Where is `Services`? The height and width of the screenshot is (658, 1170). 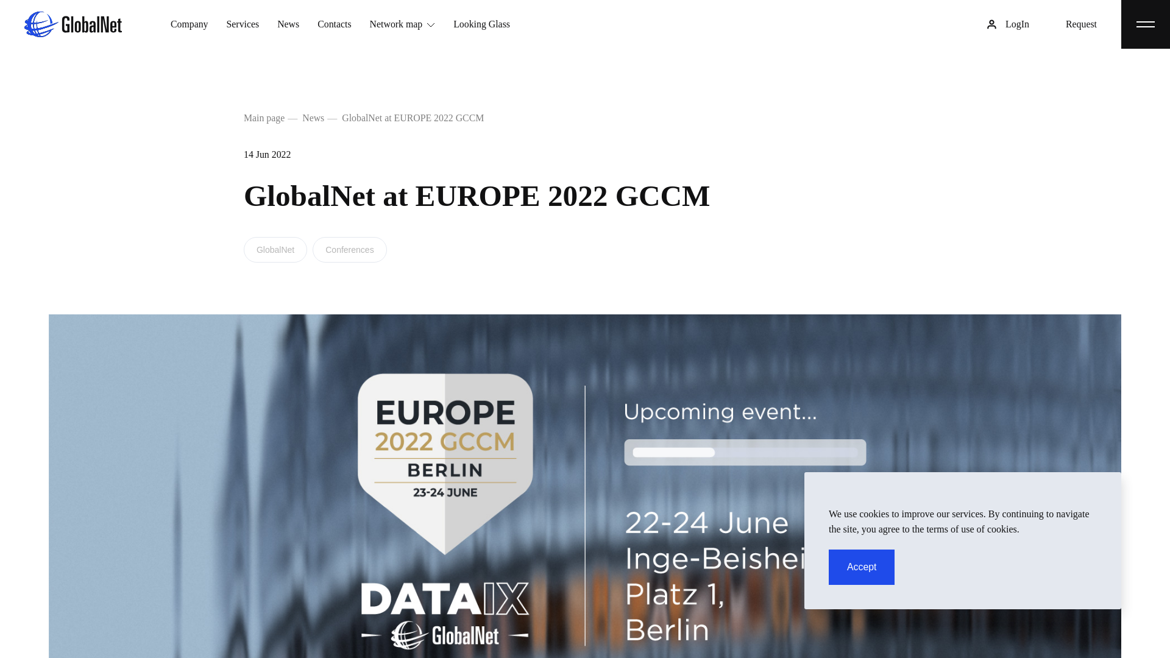
Services is located at coordinates (243, 24).